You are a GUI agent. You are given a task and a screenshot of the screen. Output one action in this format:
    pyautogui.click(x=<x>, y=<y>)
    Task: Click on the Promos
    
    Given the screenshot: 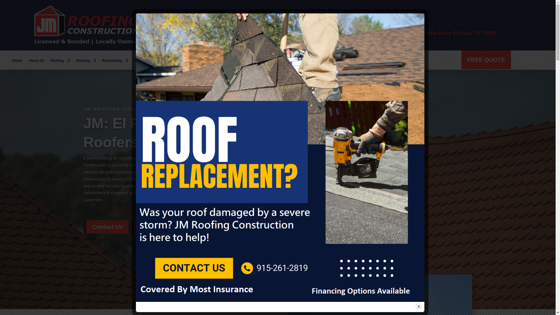 What is the action you would take?
    pyautogui.click(x=202, y=62)
    